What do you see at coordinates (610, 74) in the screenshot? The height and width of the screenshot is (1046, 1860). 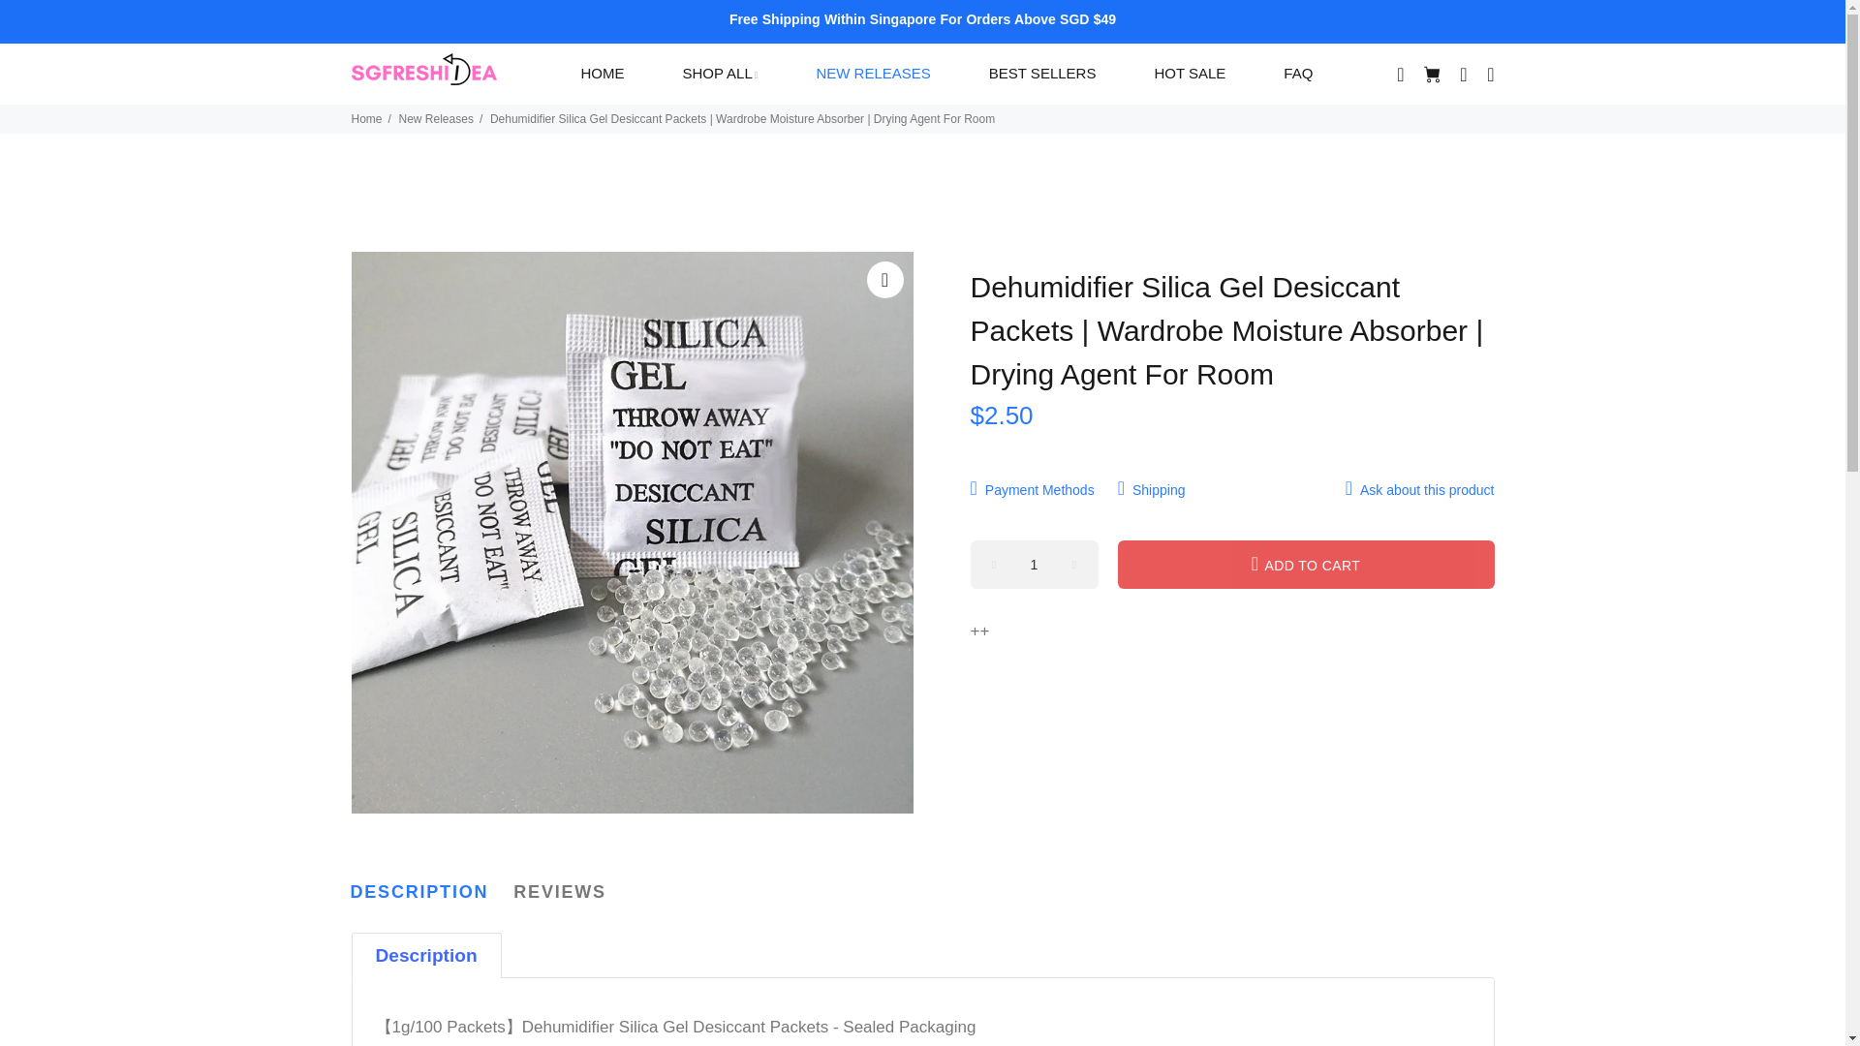 I see `HOME` at bounding box center [610, 74].